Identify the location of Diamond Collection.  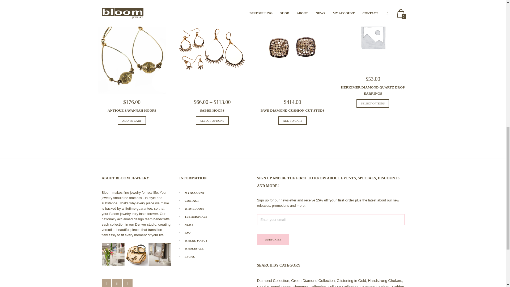
(273, 281).